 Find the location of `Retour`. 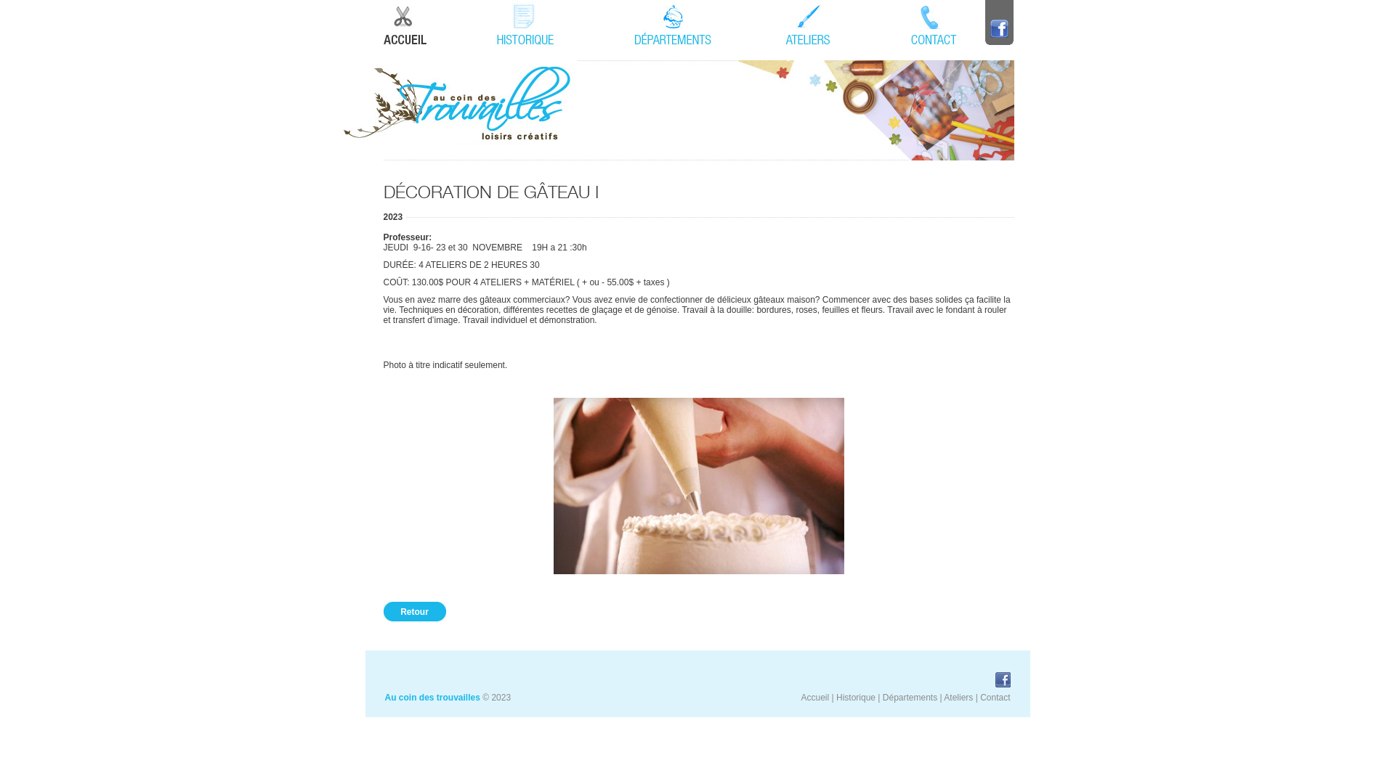

Retour is located at coordinates (415, 611).